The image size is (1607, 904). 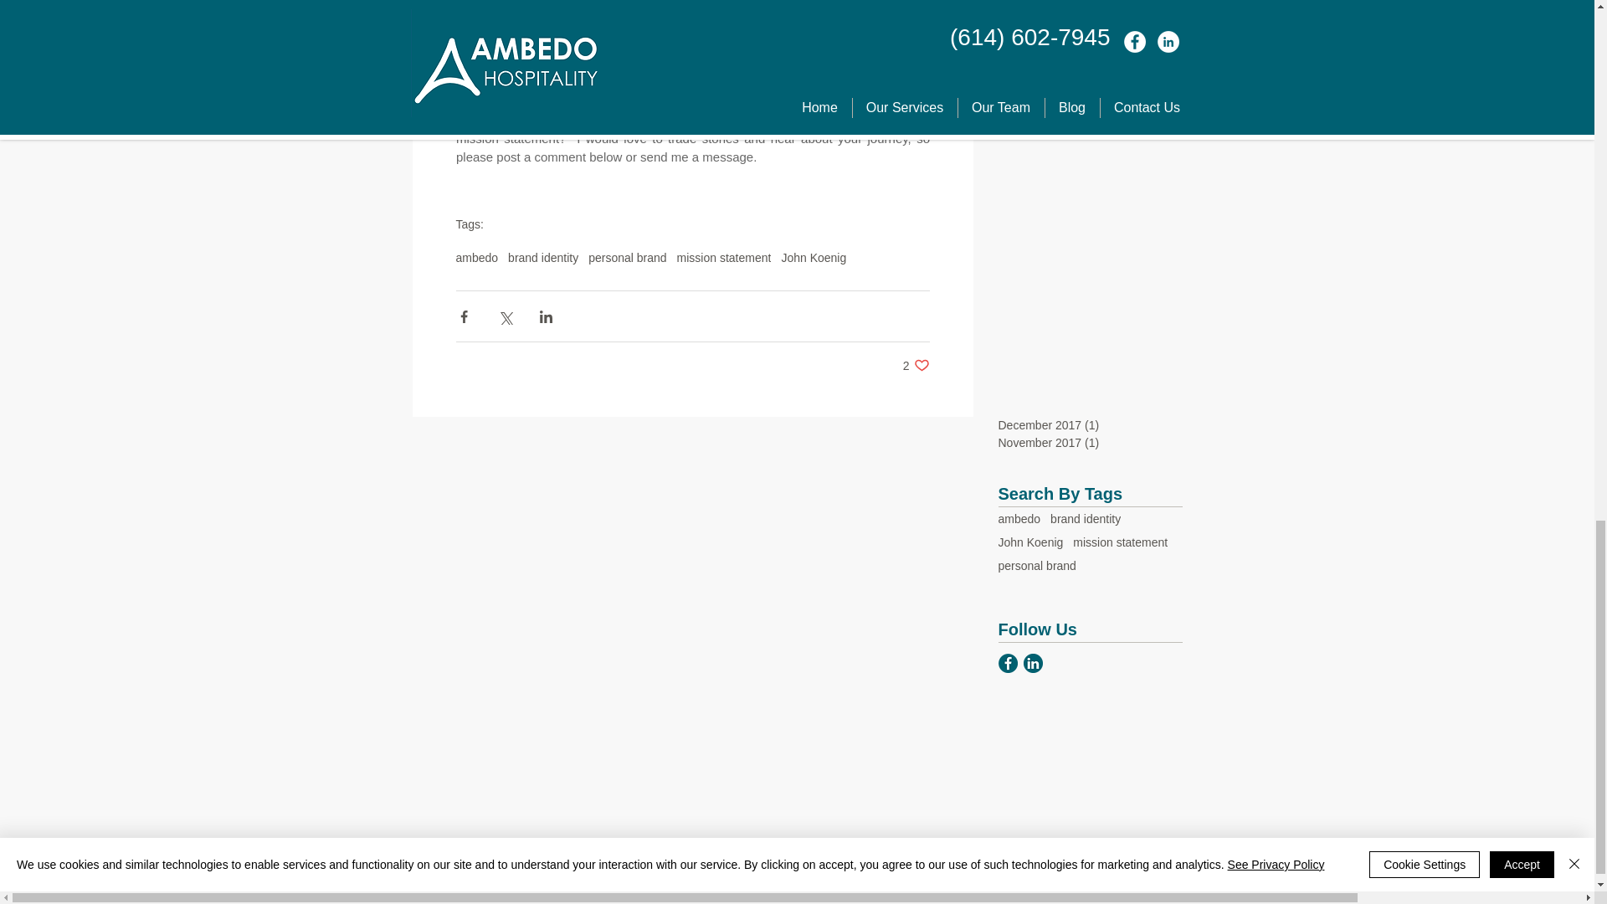 I want to click on mission statement, so click(x=723, y=258).